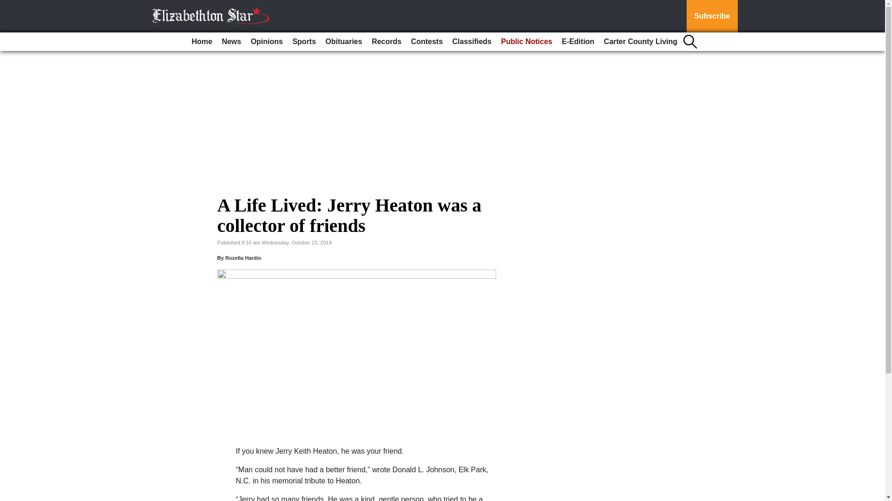  I want to click on Home, so click(202, 42).